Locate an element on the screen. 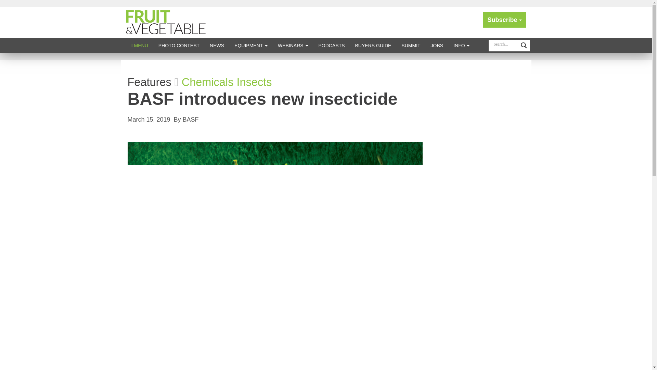  BUYERS GUIDE is located at coordinates (373, 45).